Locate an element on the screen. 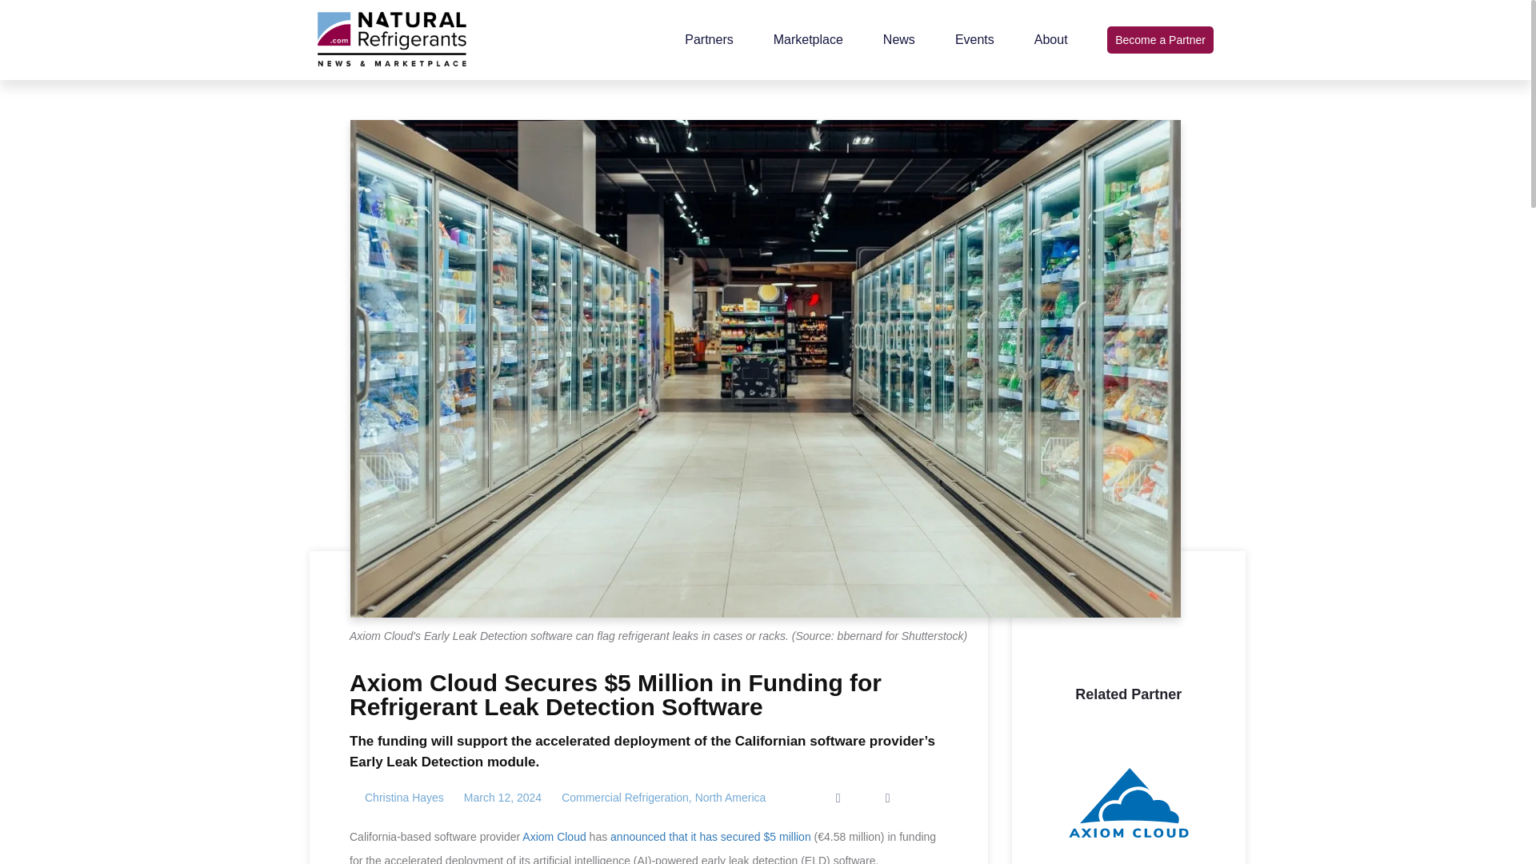  Partners is located at coordinates (709, 40).